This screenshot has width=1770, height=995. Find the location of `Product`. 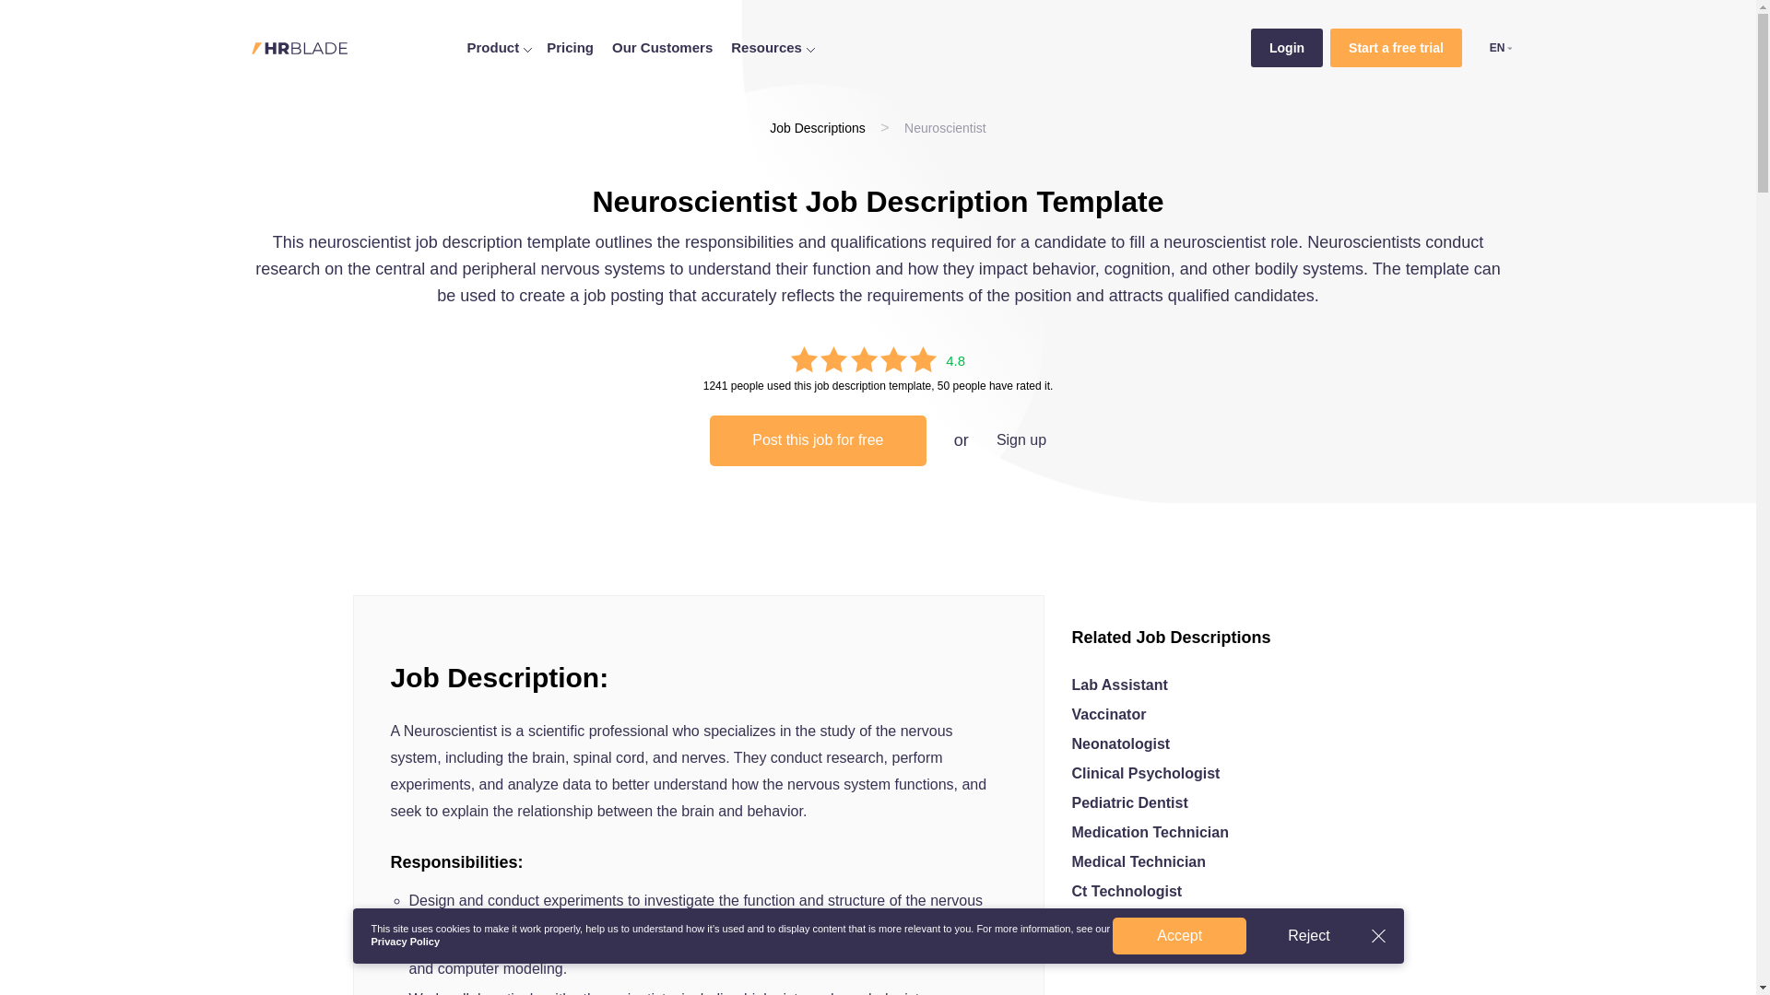

Product is located at coordinates (500, 48).